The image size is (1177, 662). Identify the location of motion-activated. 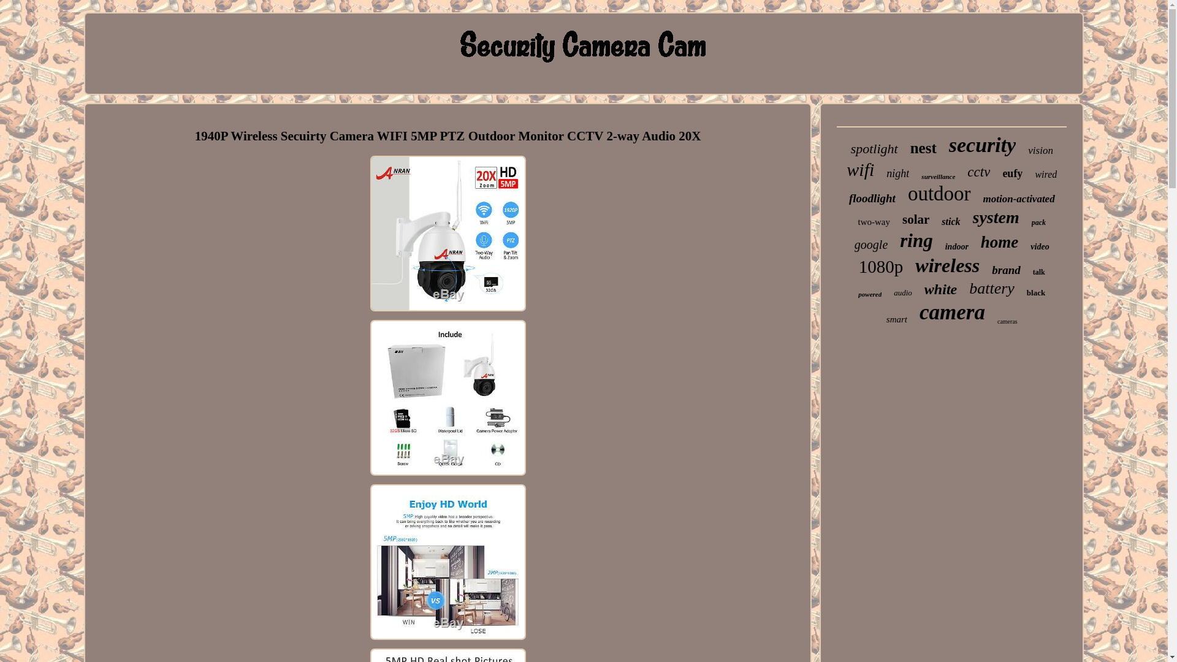
(1019, 199).